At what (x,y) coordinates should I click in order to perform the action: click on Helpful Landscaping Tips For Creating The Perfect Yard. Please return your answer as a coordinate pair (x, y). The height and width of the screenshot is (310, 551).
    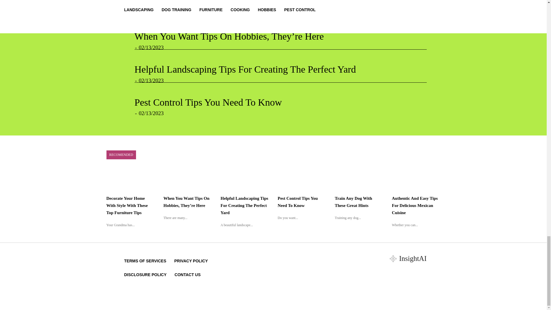
    Looking at the image, I should click on (245, 69).